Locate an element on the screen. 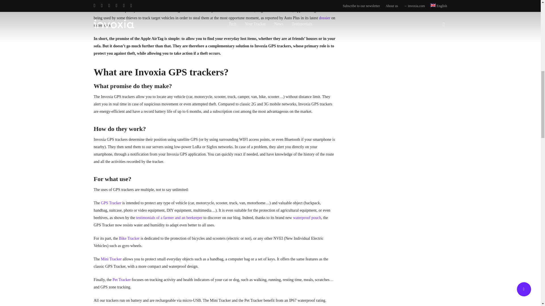  Mini Tracker is located at coordinates (111, 259).